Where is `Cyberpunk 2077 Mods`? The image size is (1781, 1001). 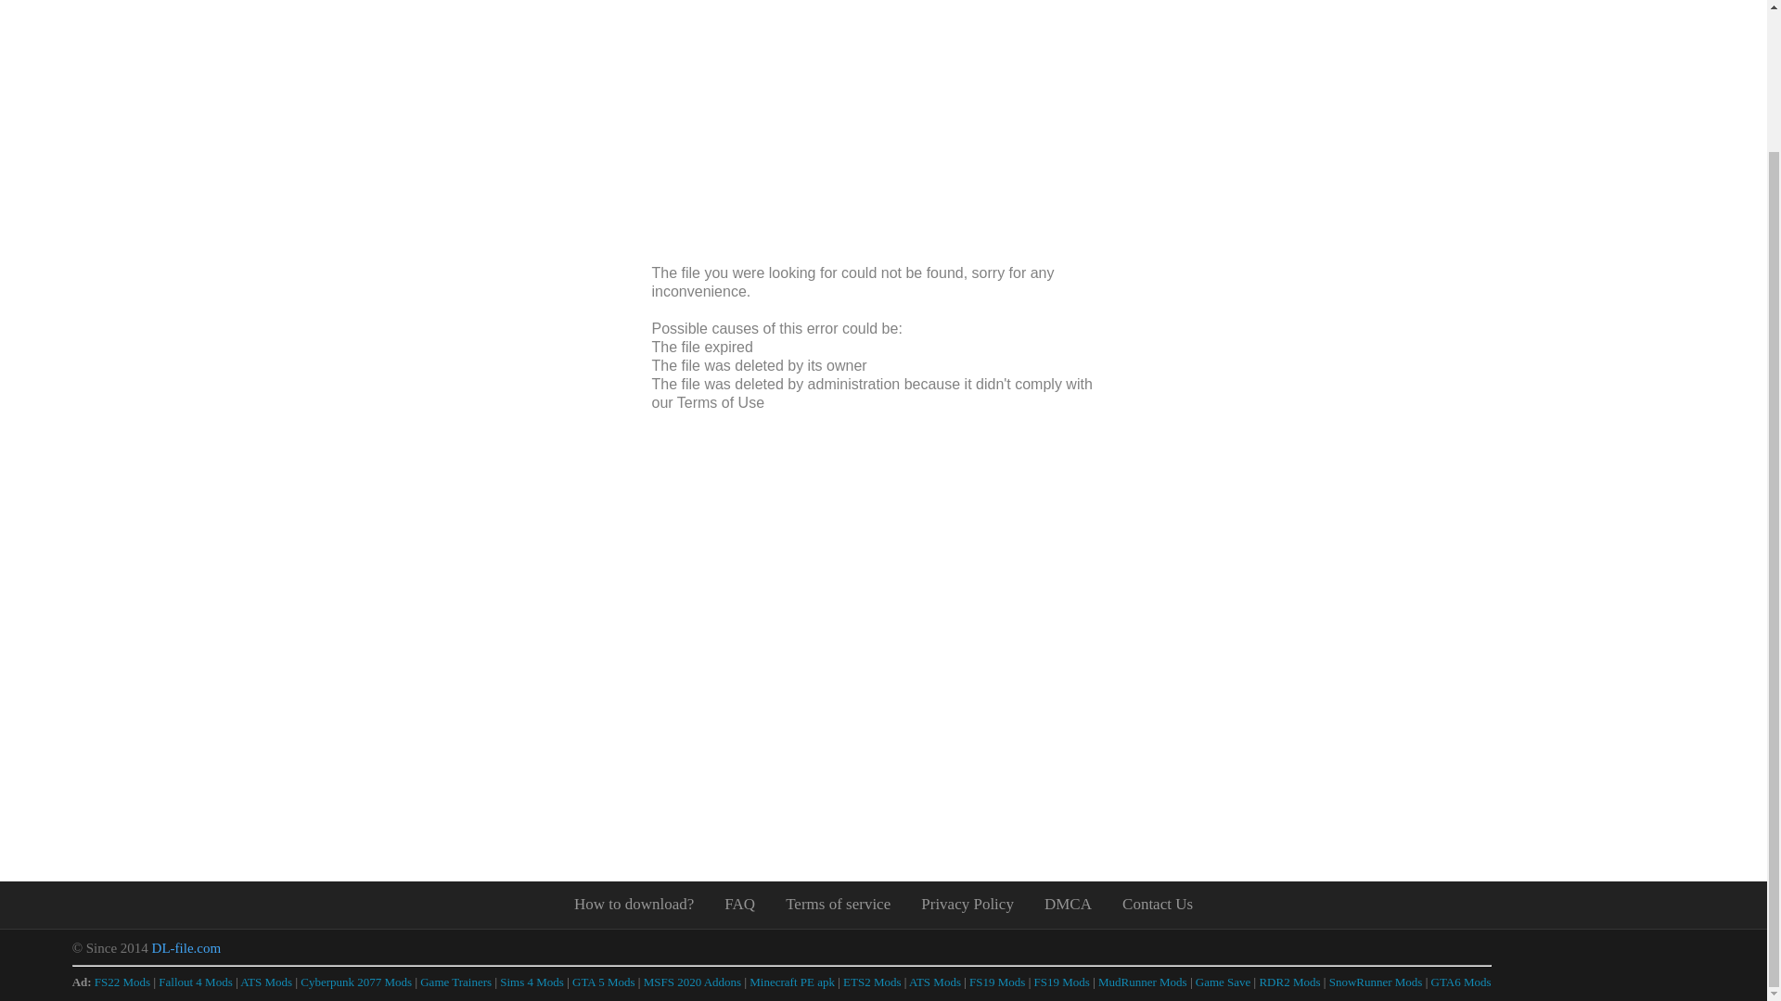 Cyberpunk 2077 Mods is located at coordinates (356, 982).